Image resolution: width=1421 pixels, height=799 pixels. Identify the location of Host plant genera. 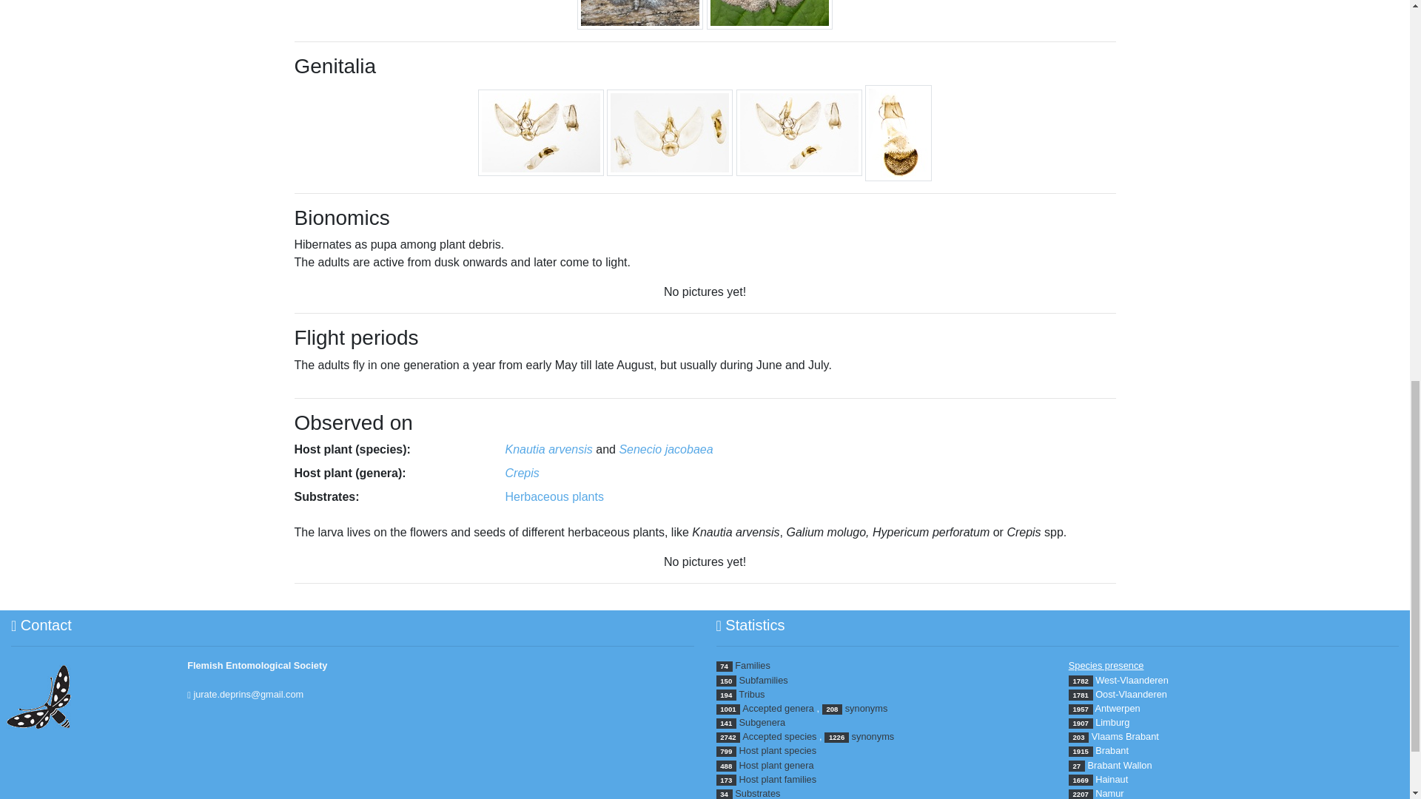
(776, 765).